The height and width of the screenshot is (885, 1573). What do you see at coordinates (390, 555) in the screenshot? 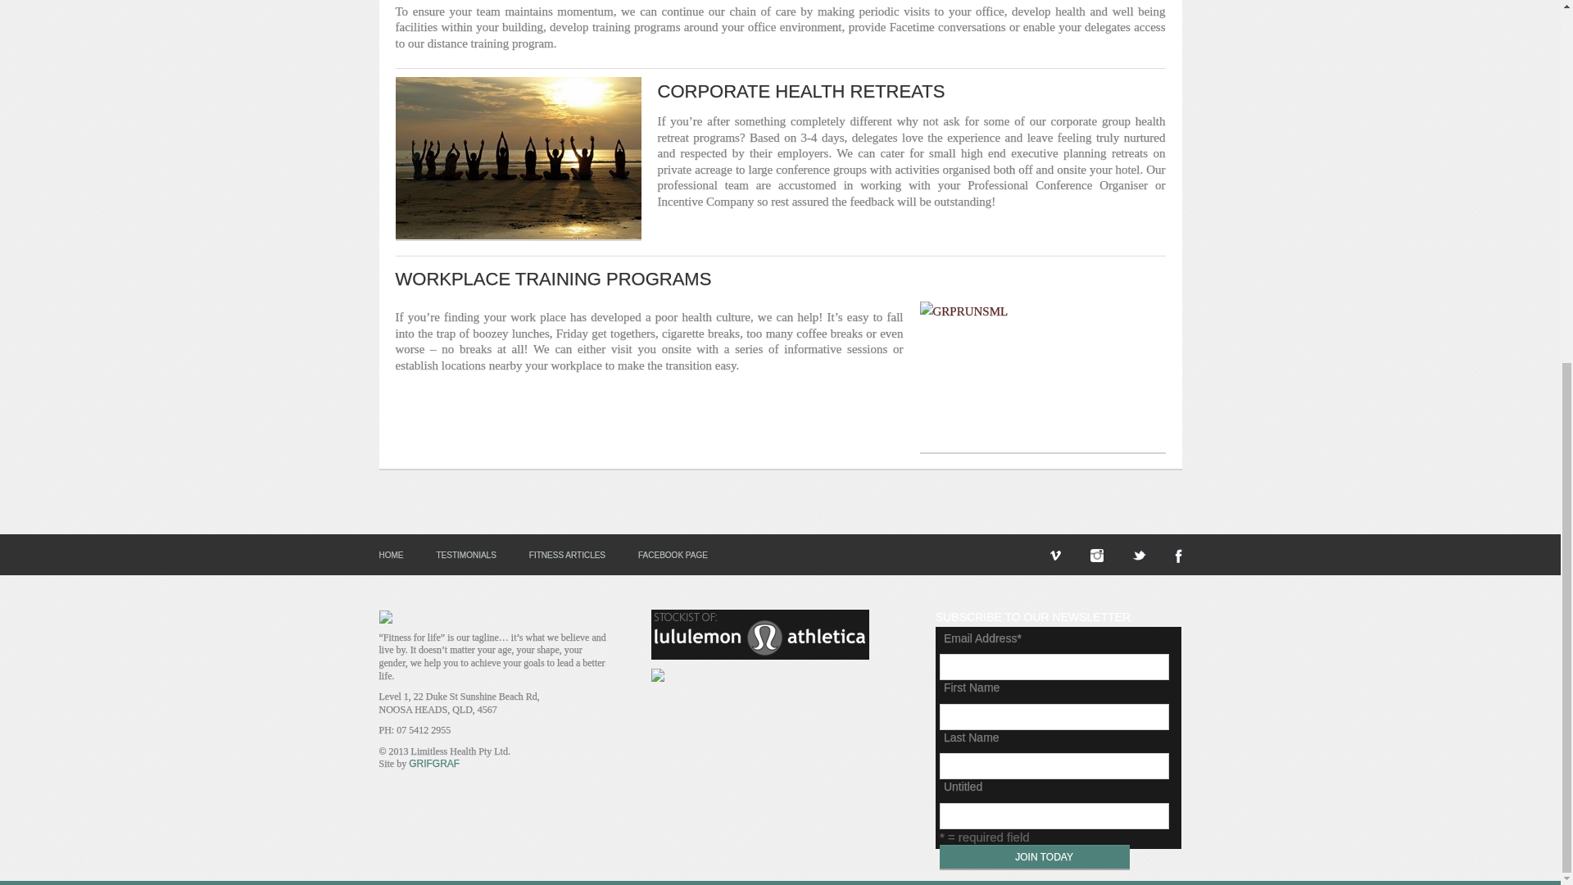
I see `HOME` at bounding box center [390, 555].